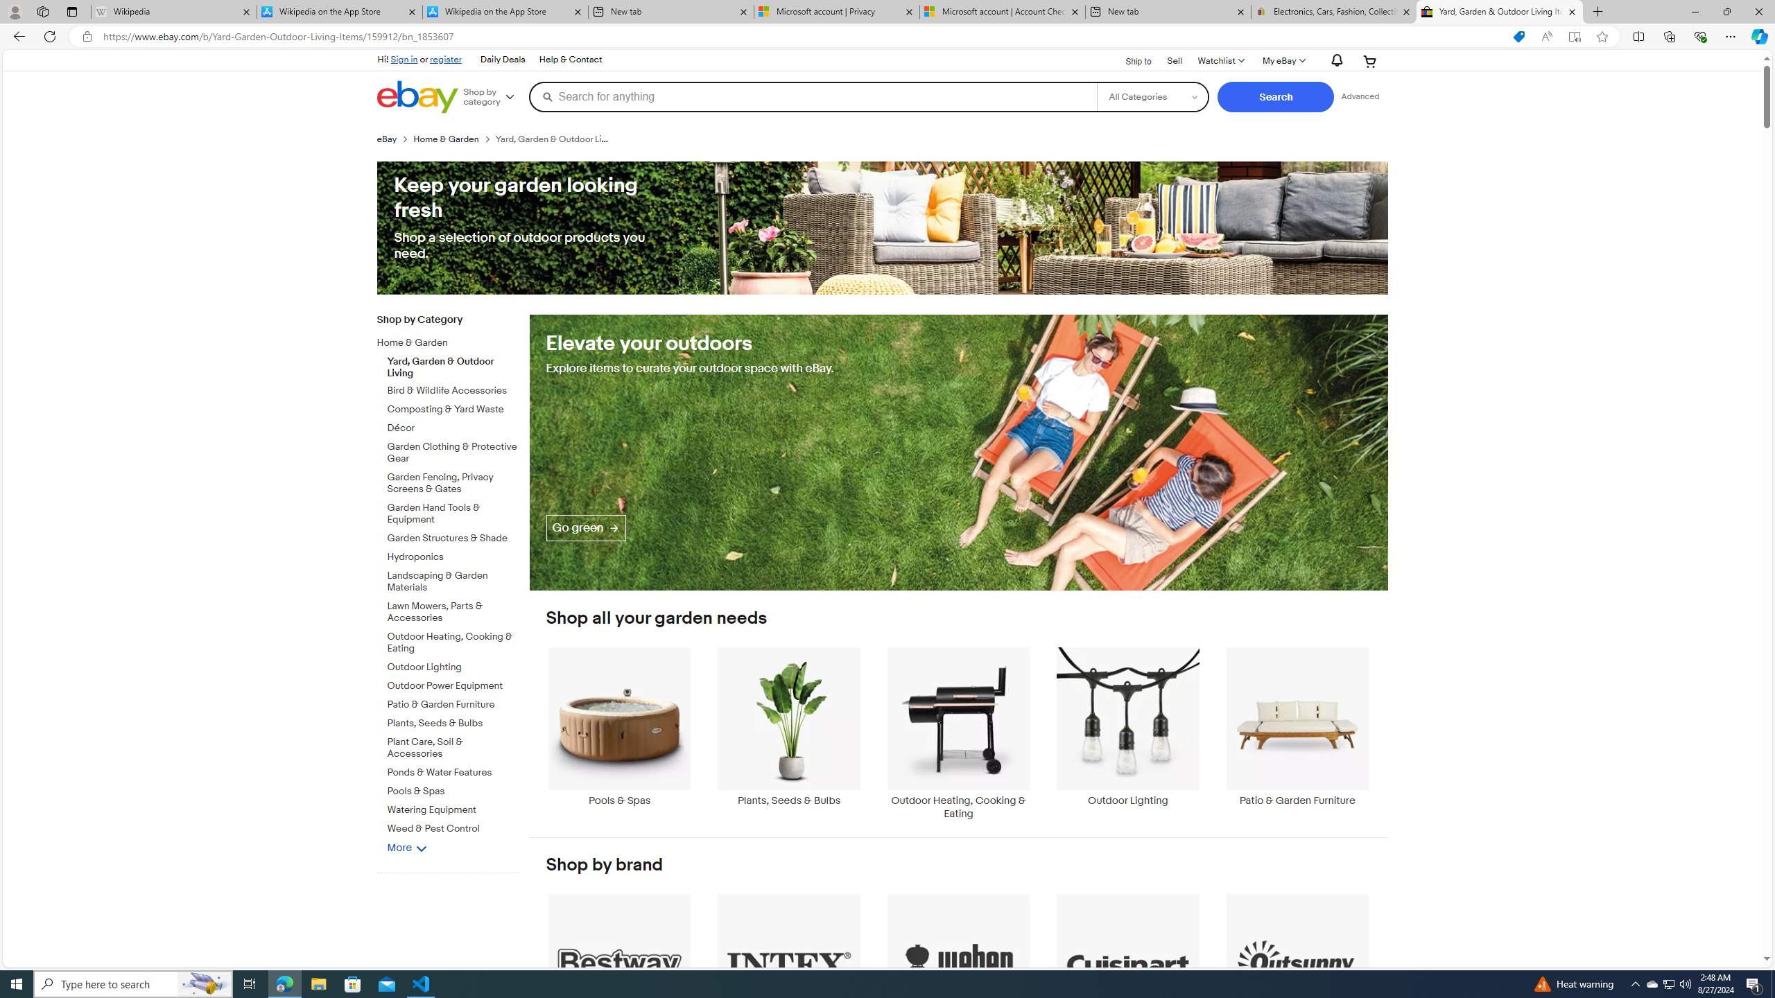 The width and height of the screenshot is (1775, 998). What do you see at coordinates (453, 341) in the screenshot?
I see `Home & Garden` at bounding box center [453, 341].